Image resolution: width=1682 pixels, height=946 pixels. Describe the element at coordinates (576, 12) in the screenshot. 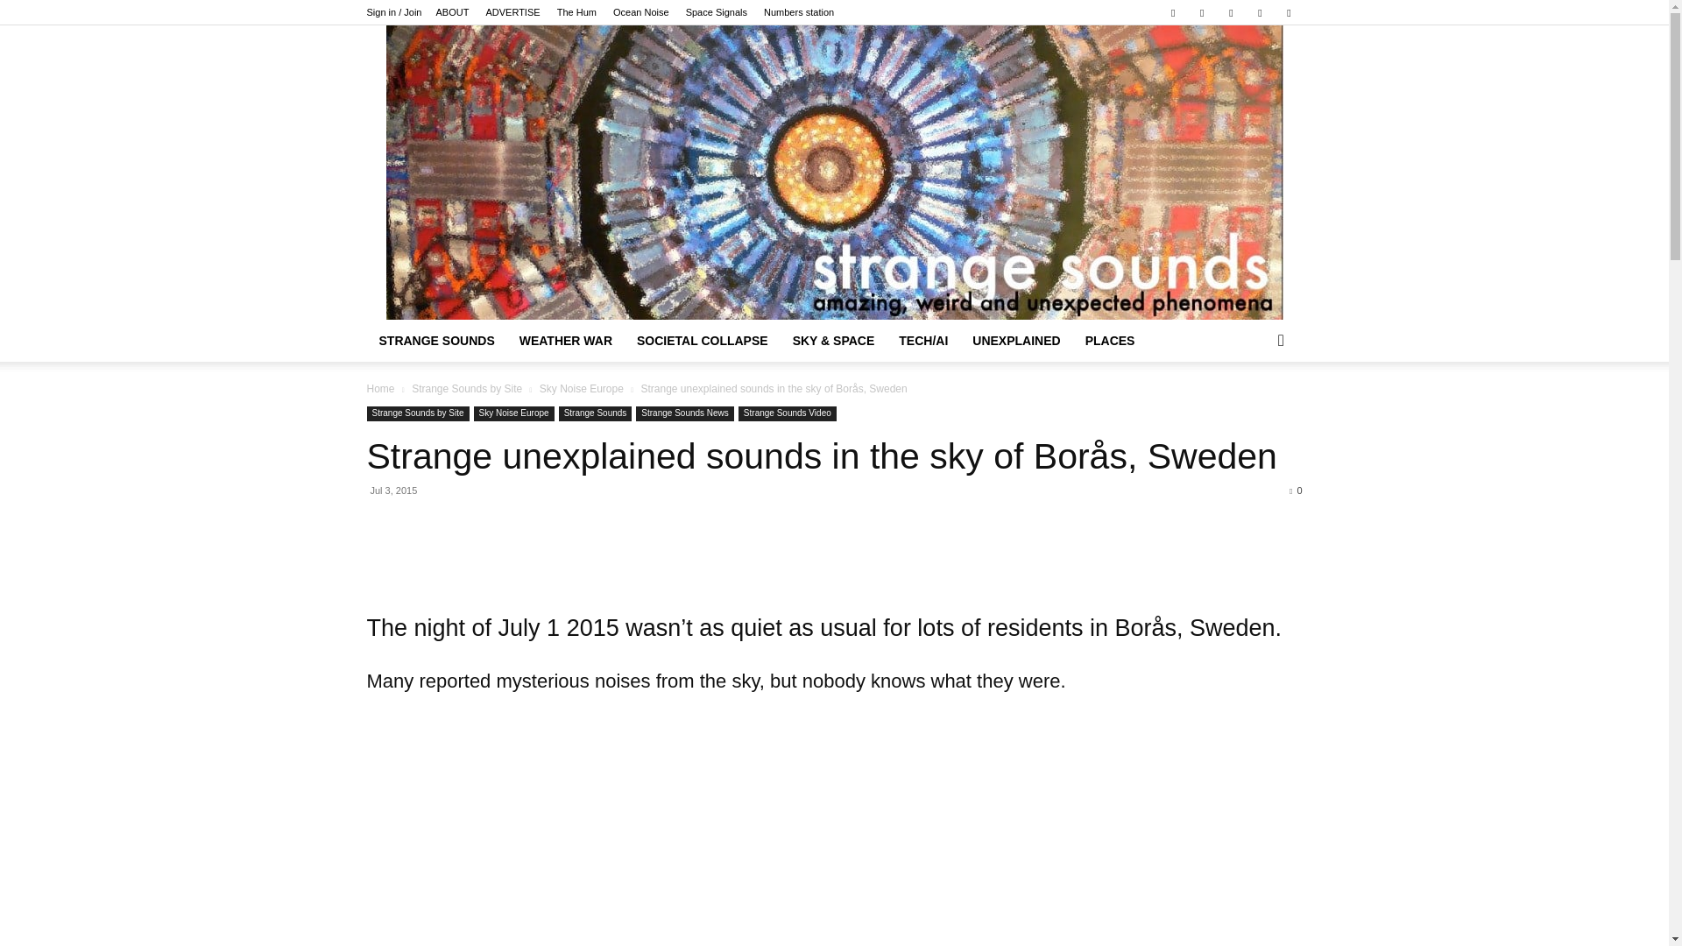

I see `The Hum mysterious phenomenon` at that location.